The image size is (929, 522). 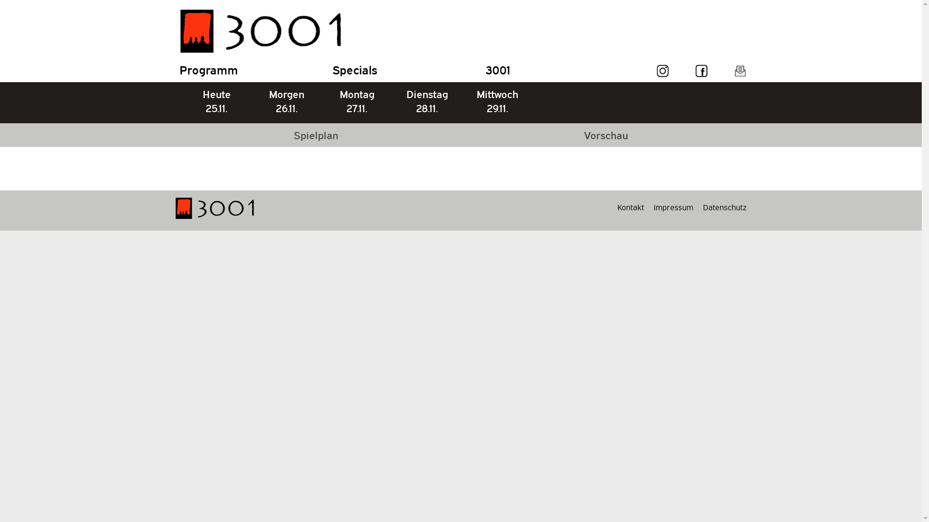 I want to click on 3001, so click(x=497, y=70).